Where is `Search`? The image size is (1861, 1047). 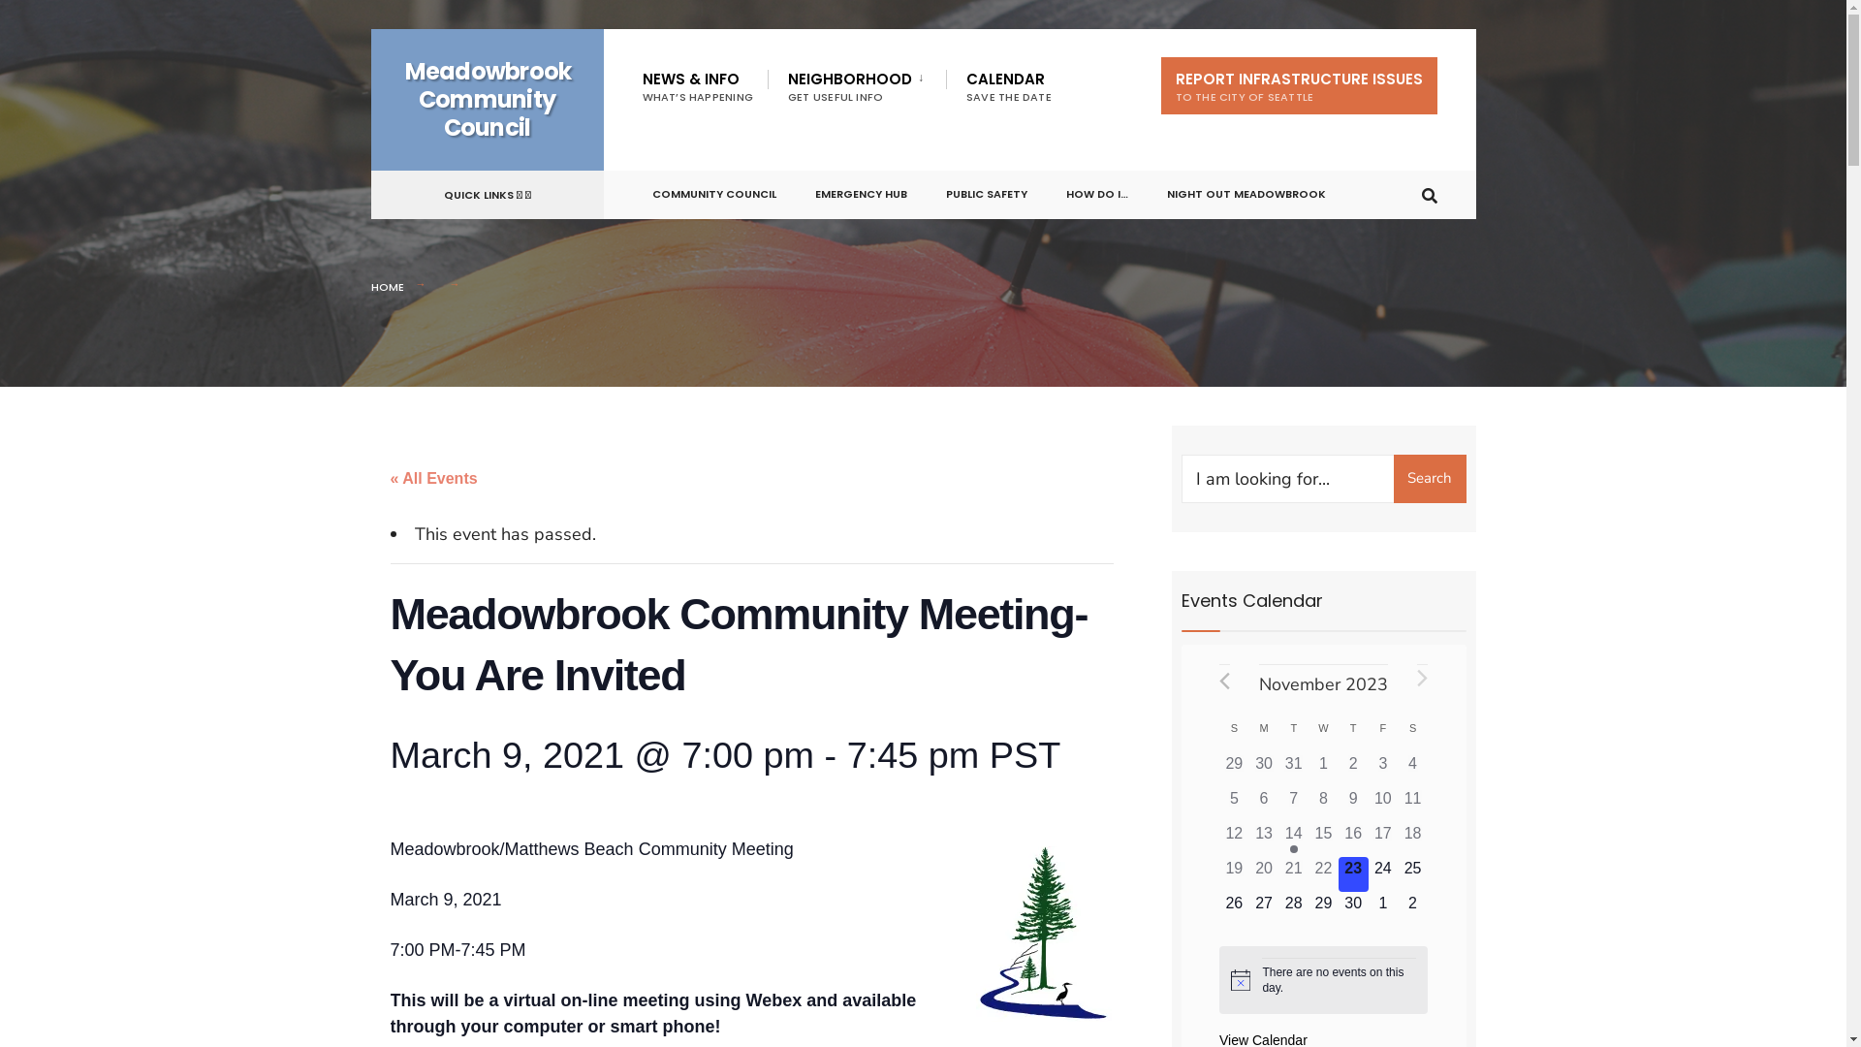 Search is located at coordinates (1431, 479).